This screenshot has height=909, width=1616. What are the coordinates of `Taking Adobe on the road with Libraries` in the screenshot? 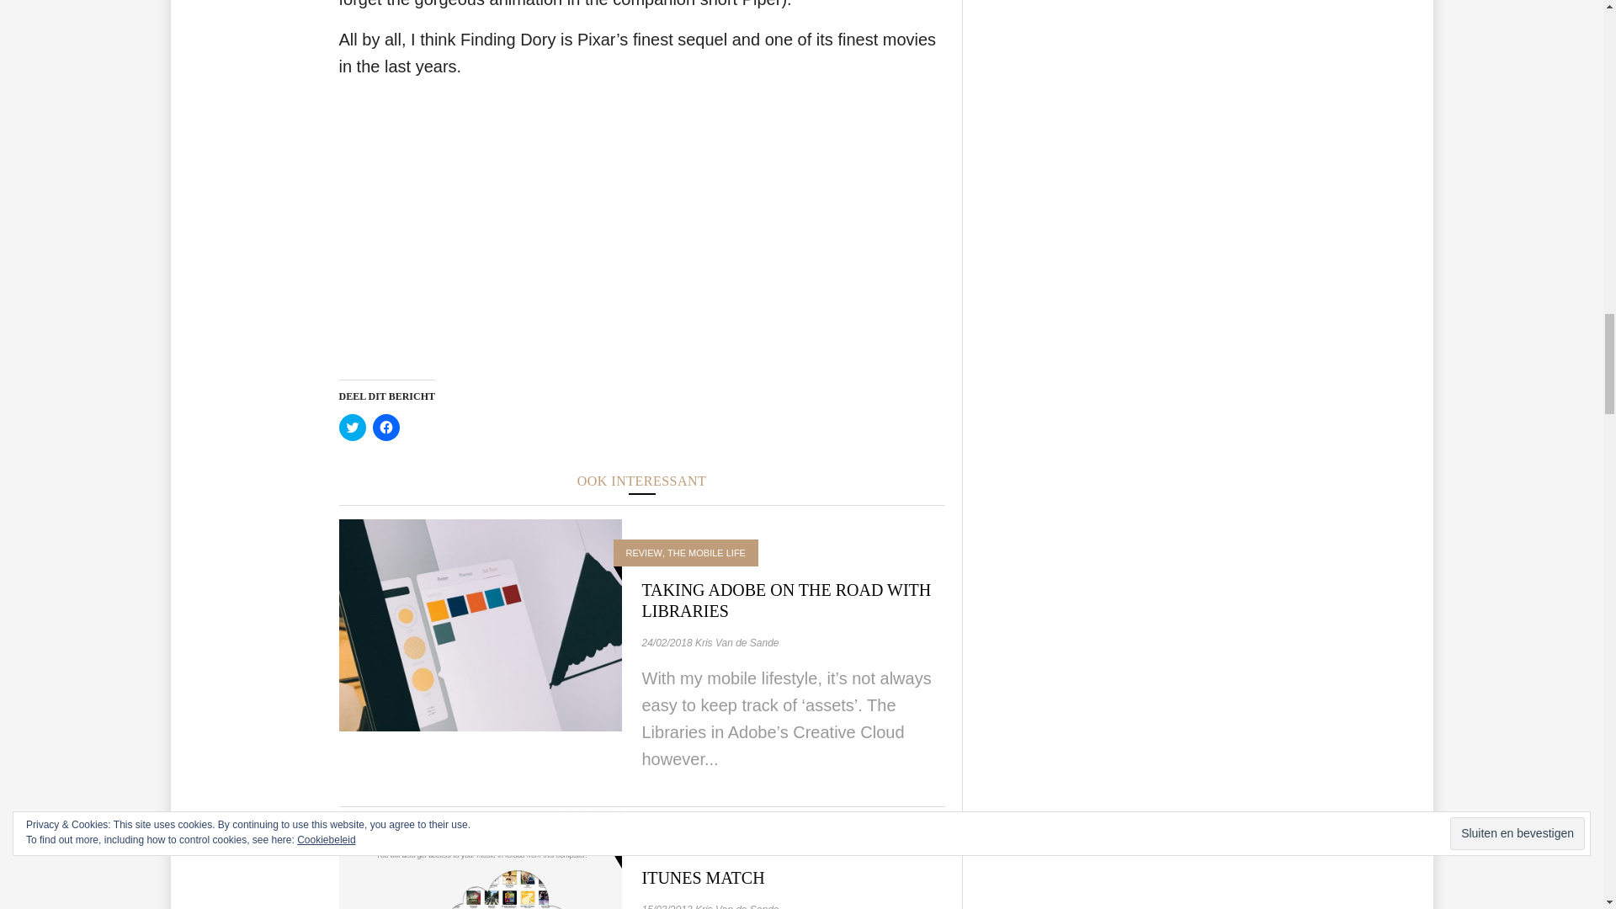 It's located at (786, 600).